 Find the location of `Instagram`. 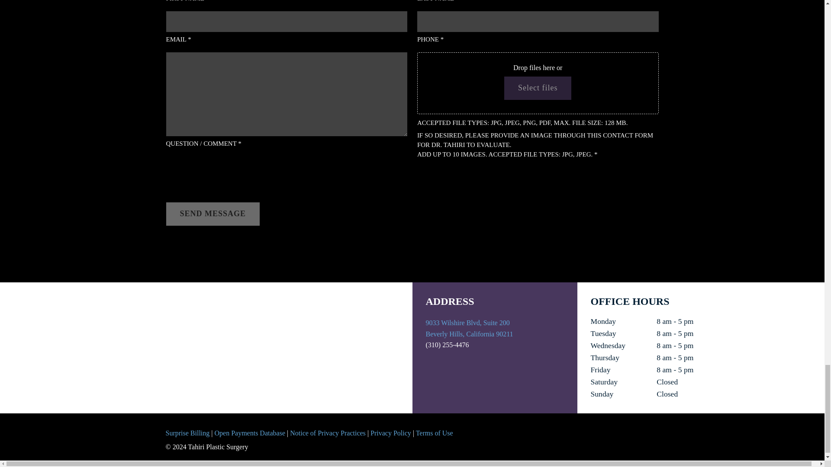

Instagram is located at coordinates (610, 432).